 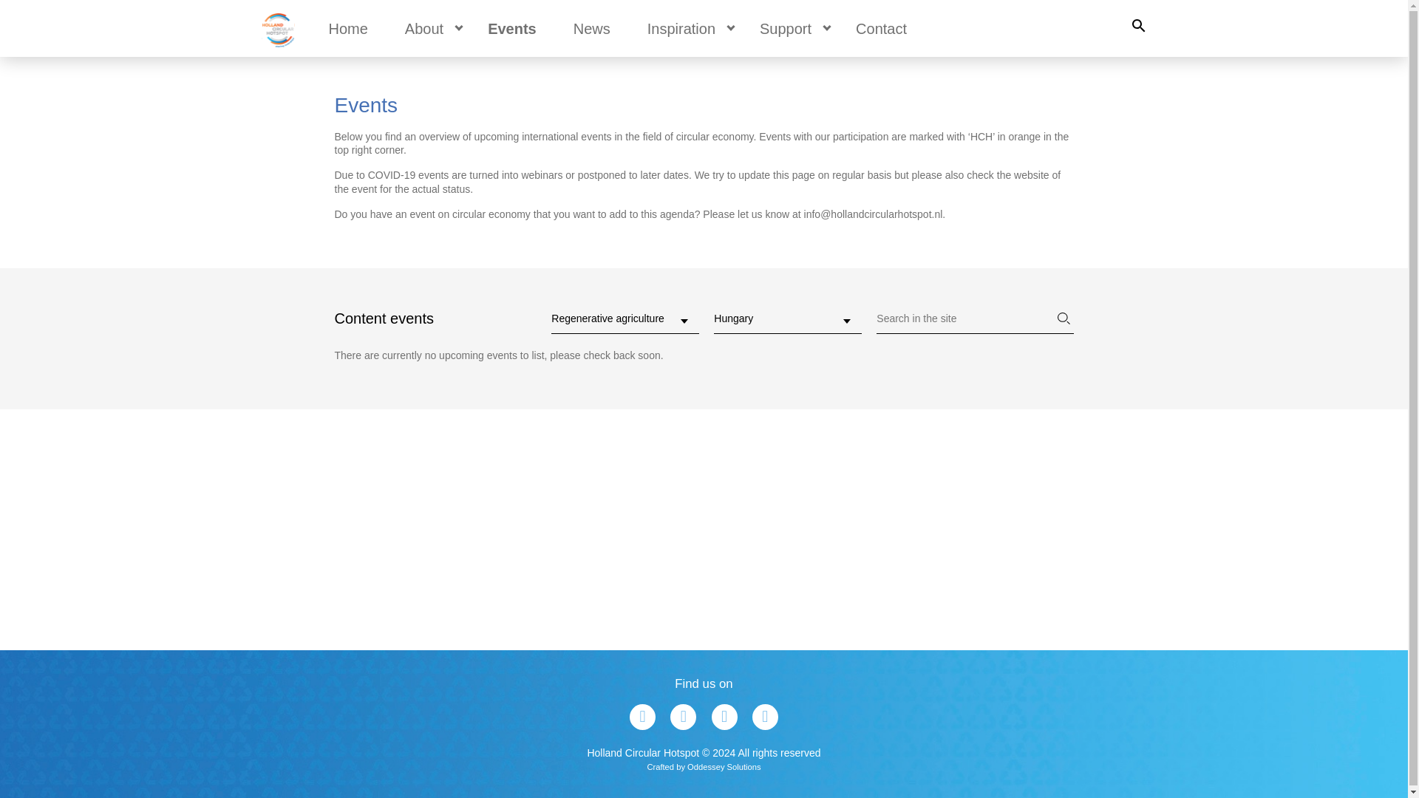 I want to click on Events, so click(x=511, y=28).